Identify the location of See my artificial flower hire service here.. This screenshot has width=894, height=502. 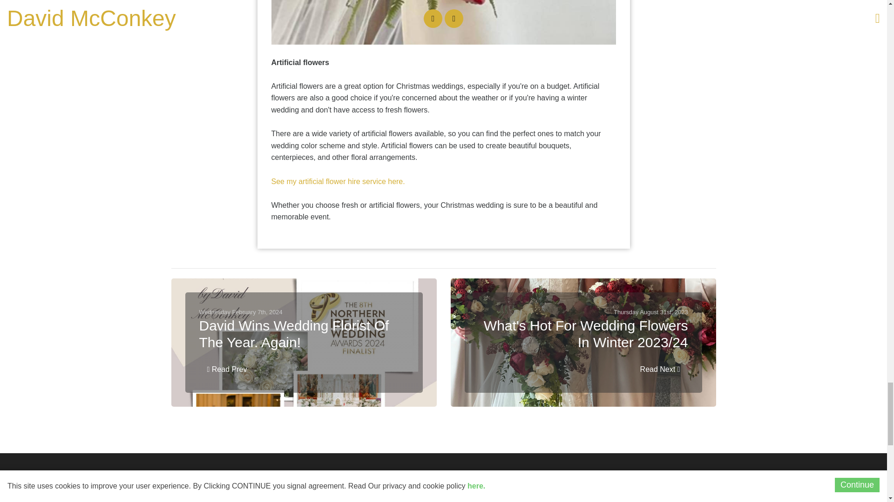
(338, 181).